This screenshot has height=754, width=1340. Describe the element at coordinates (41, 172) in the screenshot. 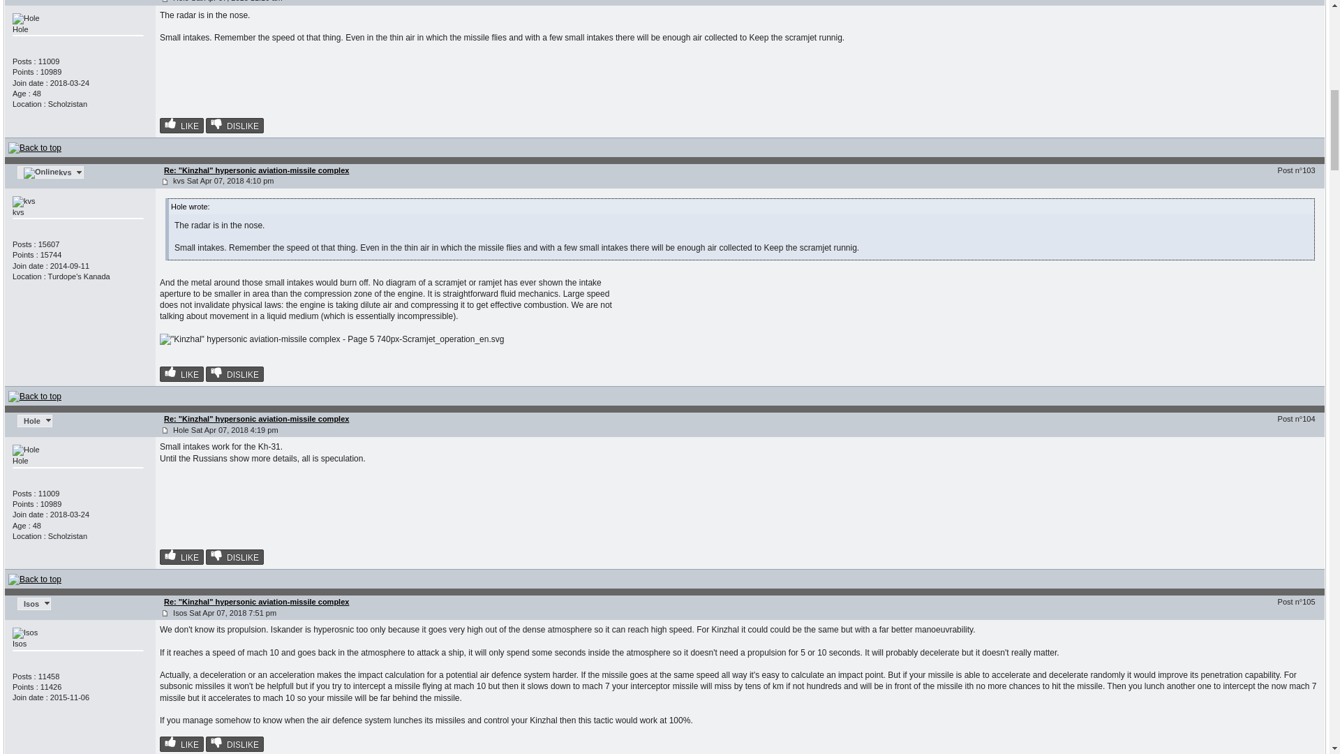

I see `Online` at that location.